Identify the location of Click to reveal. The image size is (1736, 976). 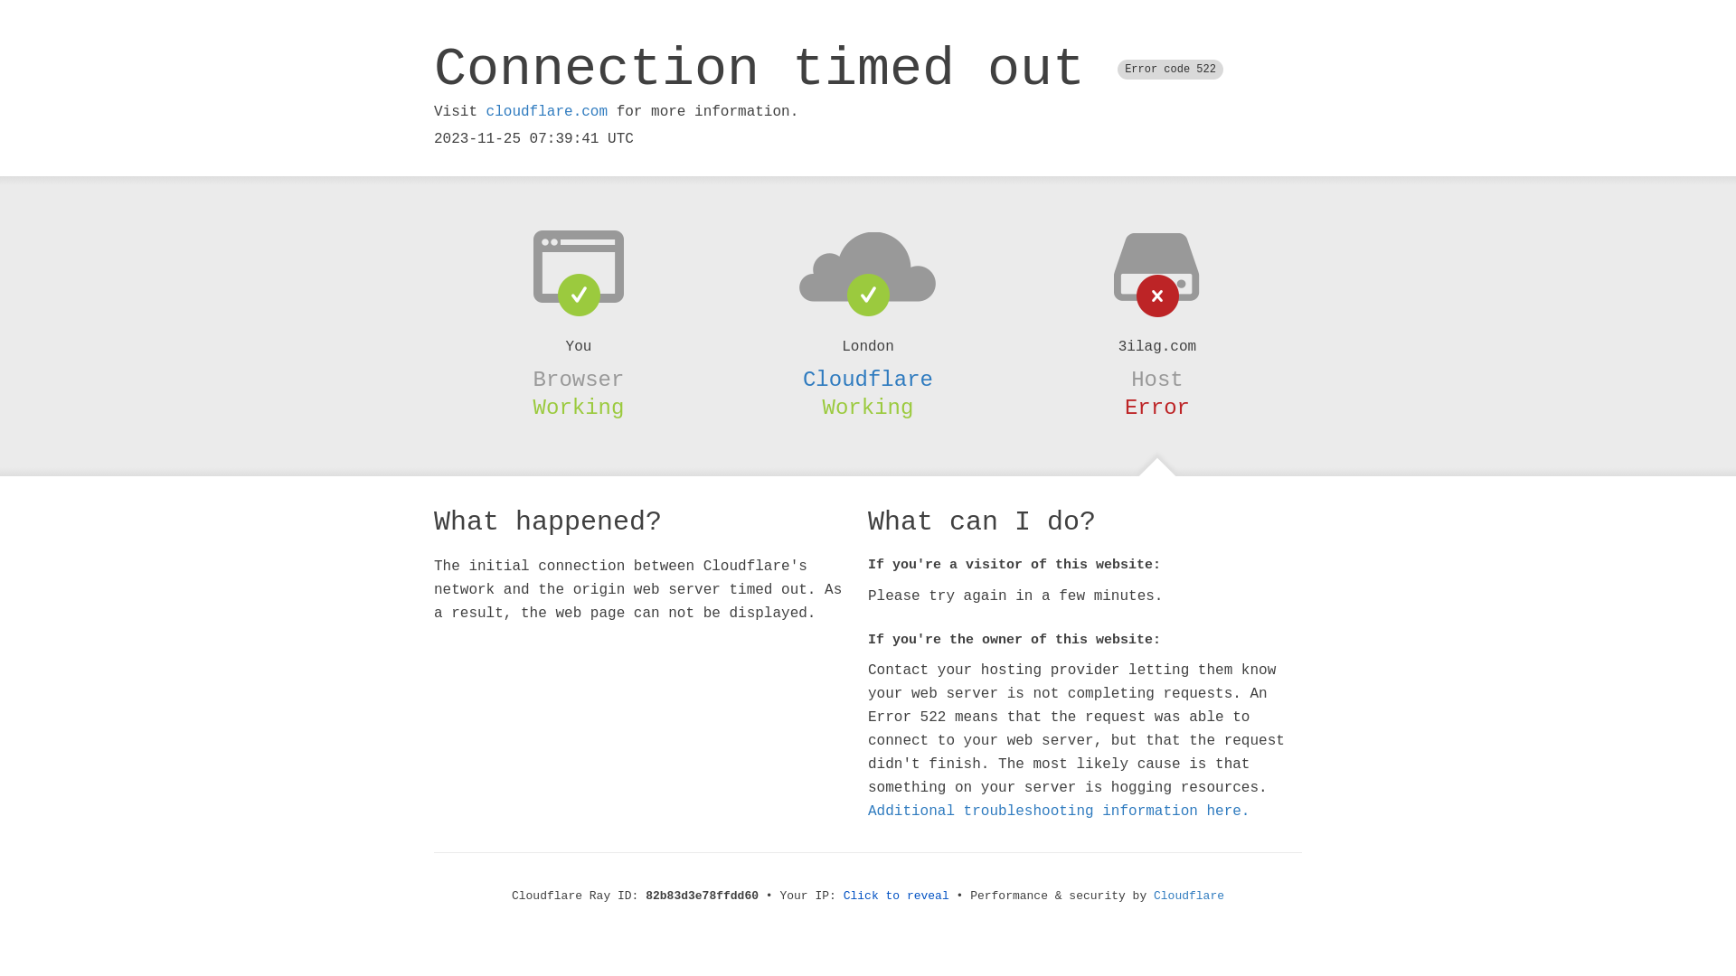
(897, 896).